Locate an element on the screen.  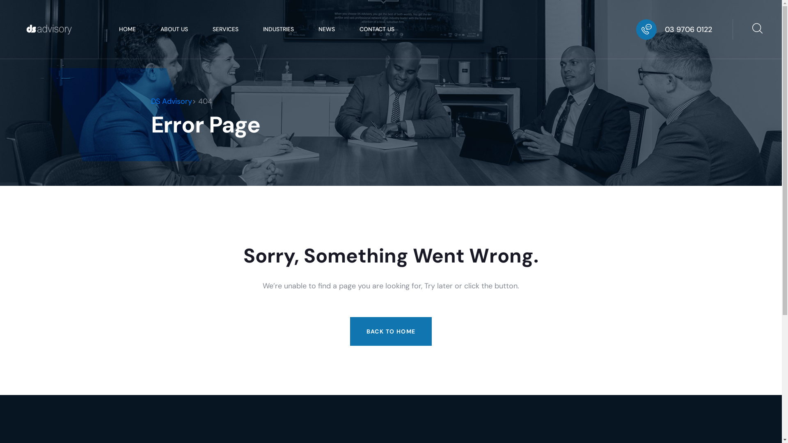
SERVICES is located at coordinates (226, 30).